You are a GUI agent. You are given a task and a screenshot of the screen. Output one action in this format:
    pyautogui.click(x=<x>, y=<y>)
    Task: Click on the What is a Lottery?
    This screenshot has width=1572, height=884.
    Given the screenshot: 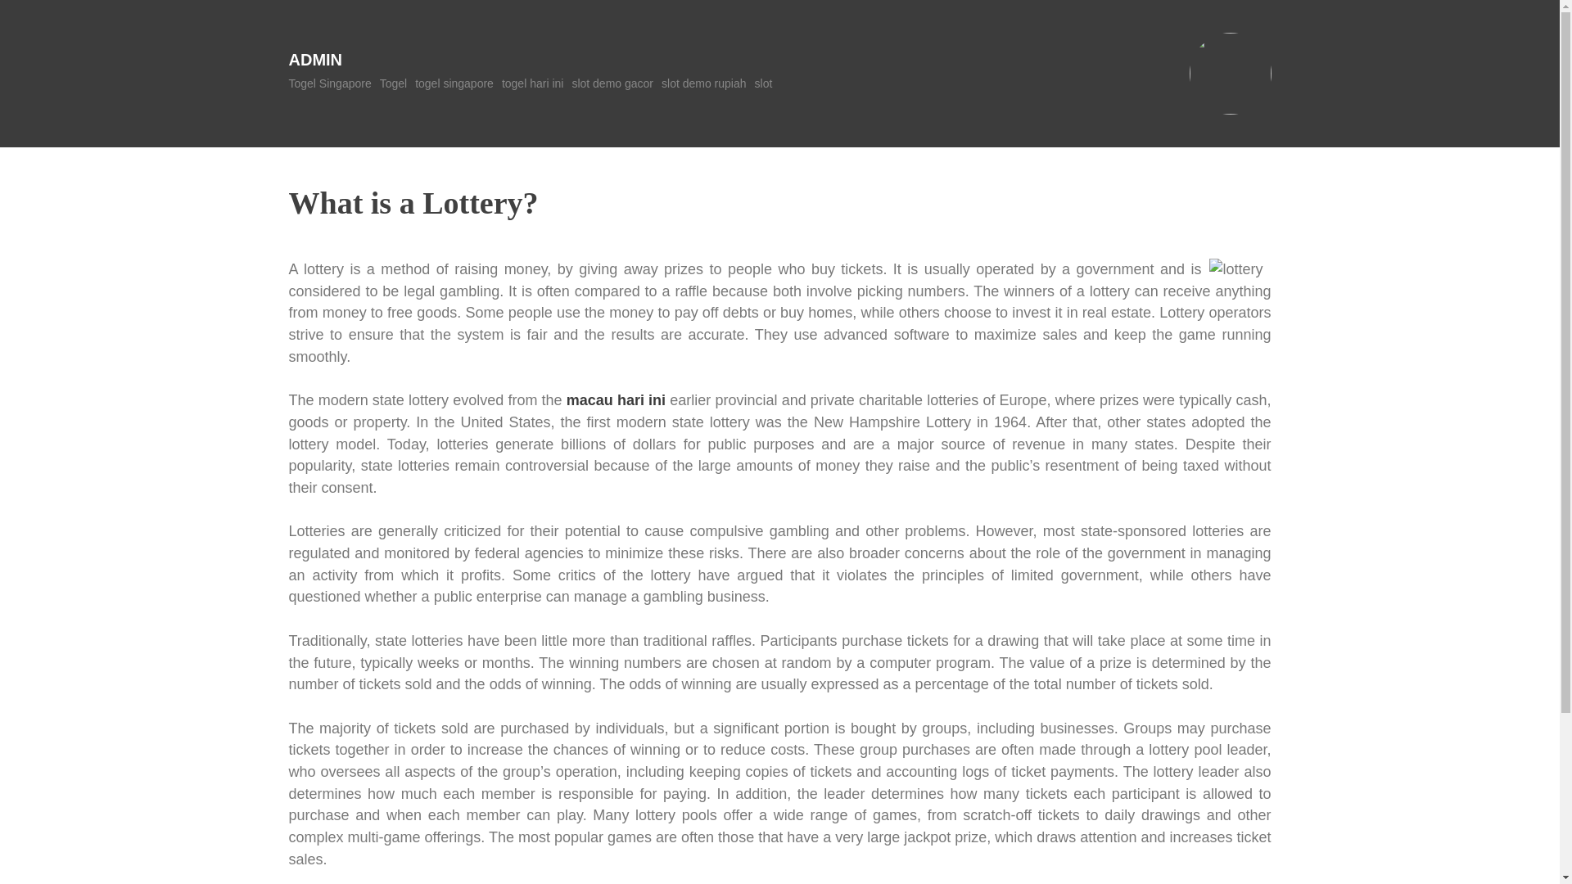 What is the action you would take?
    pyautogui.click(x=413, y=202)
    